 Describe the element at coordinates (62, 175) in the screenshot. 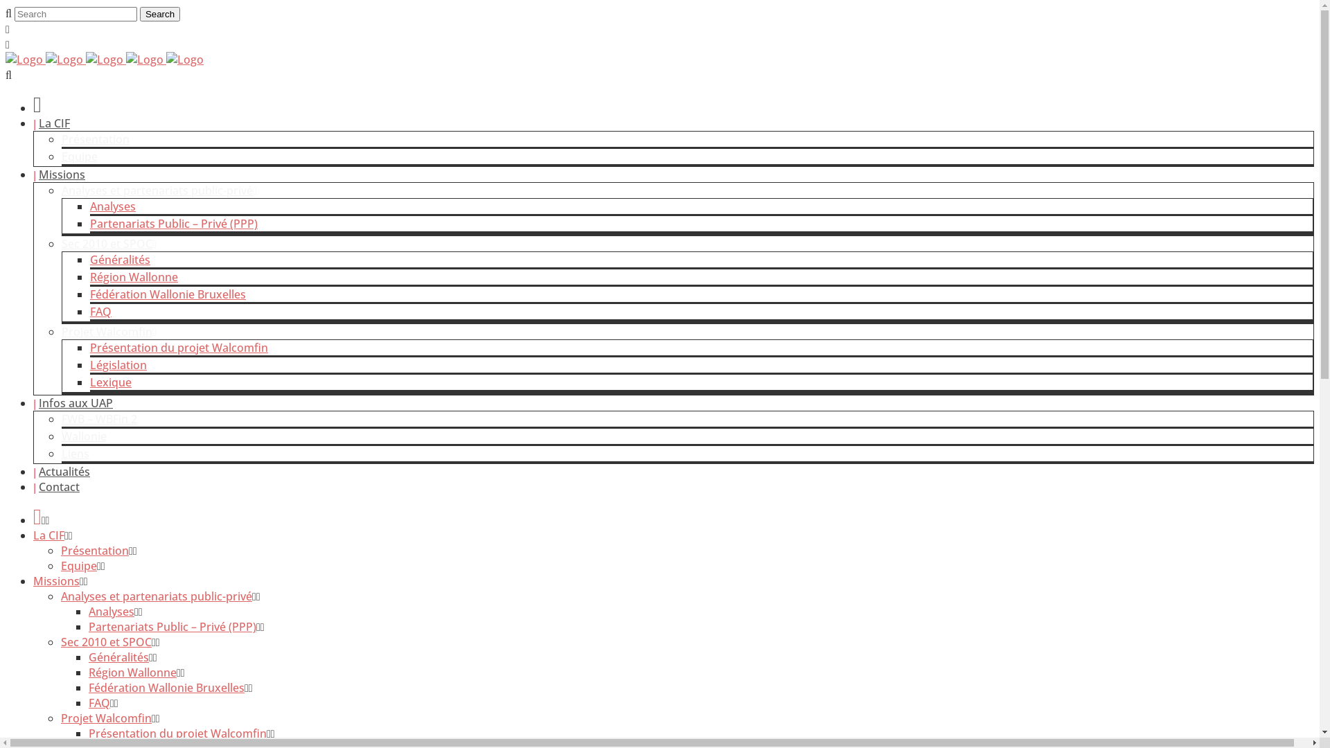

I see `Missions` at that location.